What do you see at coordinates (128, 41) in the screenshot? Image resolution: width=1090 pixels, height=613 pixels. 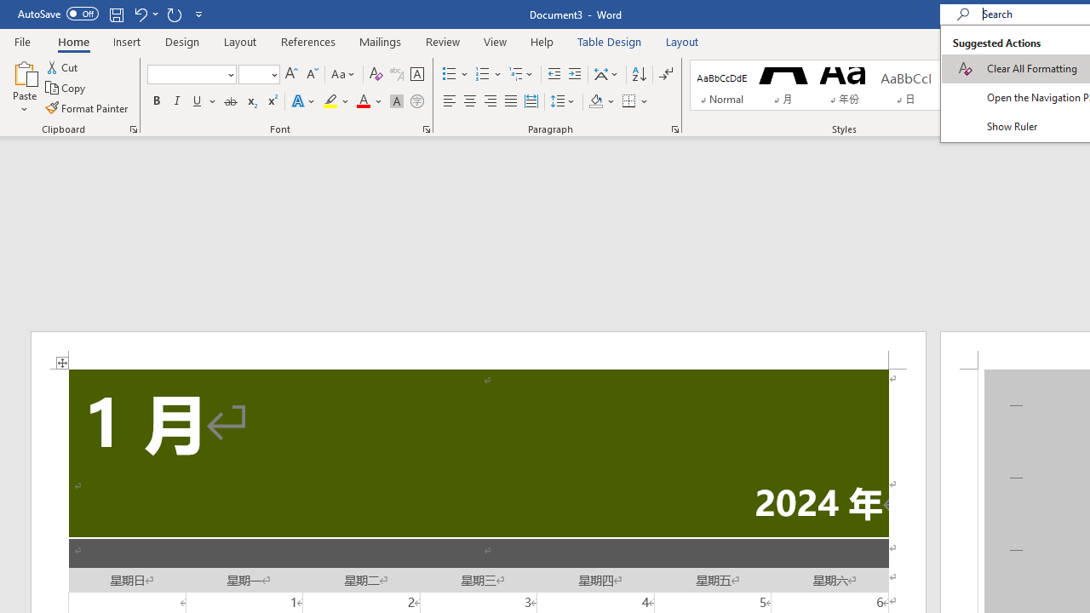 I see `Insert` at bounding box center [128, 41].